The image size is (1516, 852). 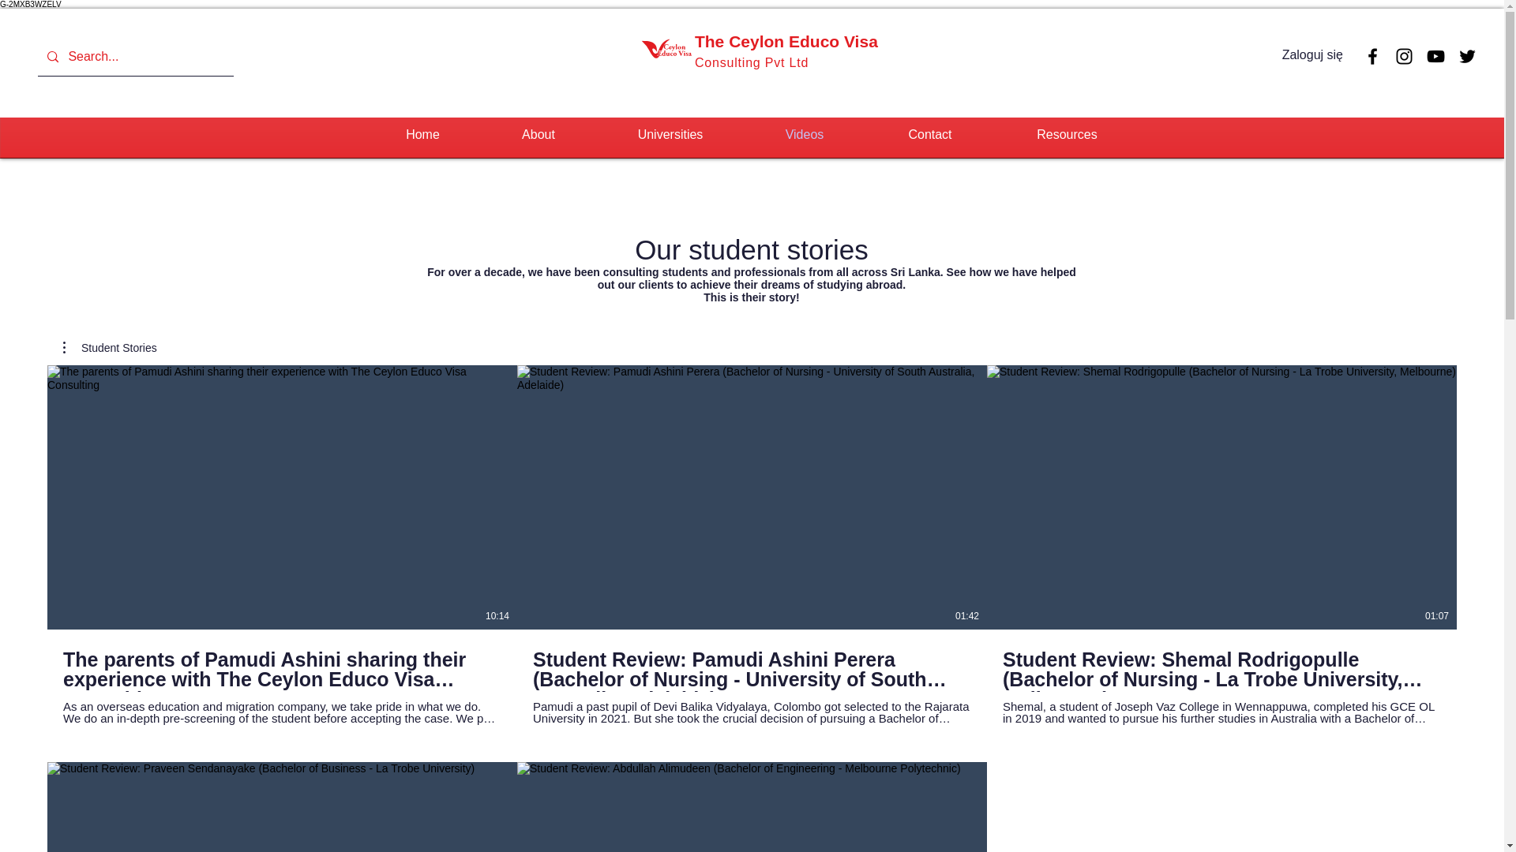 I want to click on Contact, so click(x=930, y=134).